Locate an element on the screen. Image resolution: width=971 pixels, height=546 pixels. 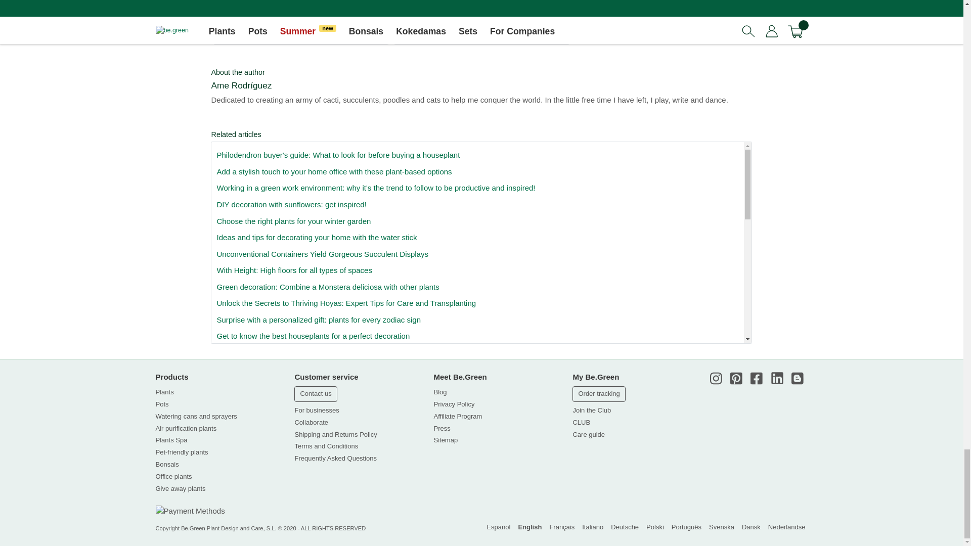
Blog is located at coordinates (797, 378).